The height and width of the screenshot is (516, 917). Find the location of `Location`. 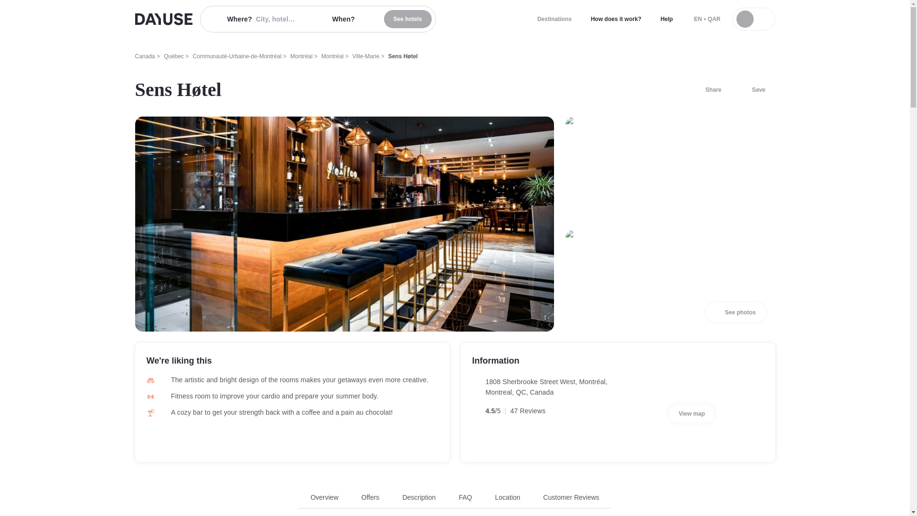

Location is located at coordinates (370, 497).